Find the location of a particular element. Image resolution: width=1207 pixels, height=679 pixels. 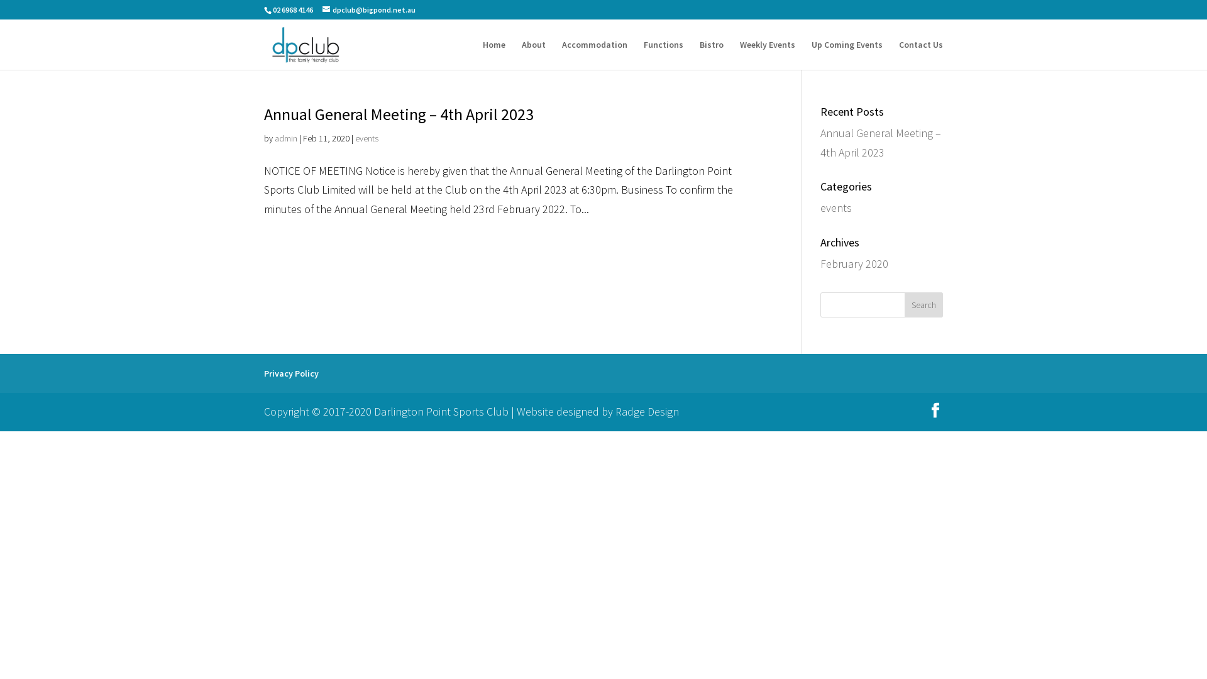

Functions is located at coordinates (664, 55).